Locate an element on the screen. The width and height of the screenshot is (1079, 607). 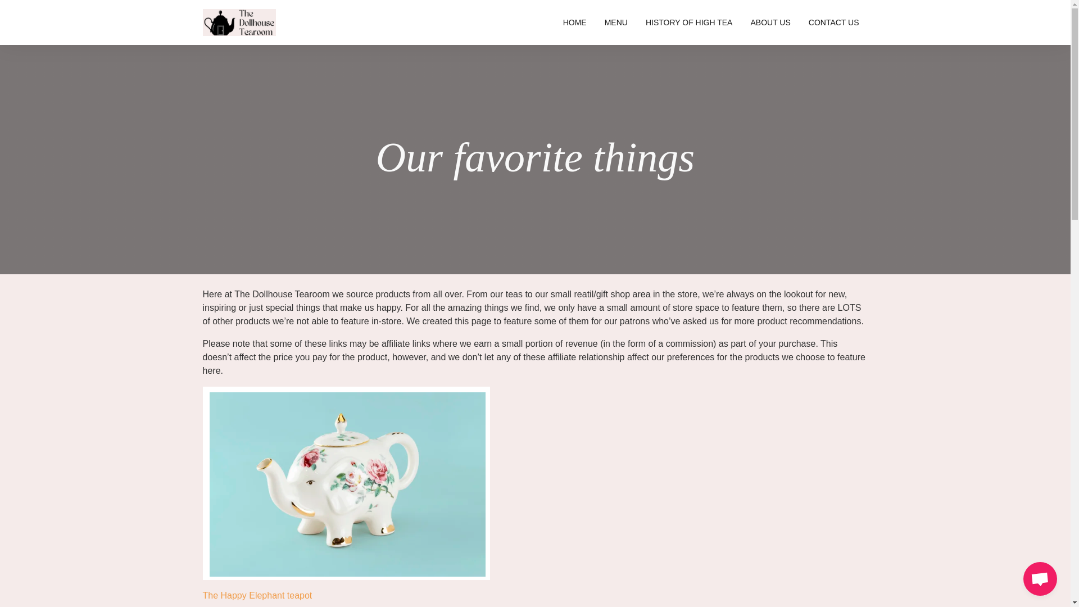
HISTORY OF HIGH TEA is located at coordinates (689, 22).